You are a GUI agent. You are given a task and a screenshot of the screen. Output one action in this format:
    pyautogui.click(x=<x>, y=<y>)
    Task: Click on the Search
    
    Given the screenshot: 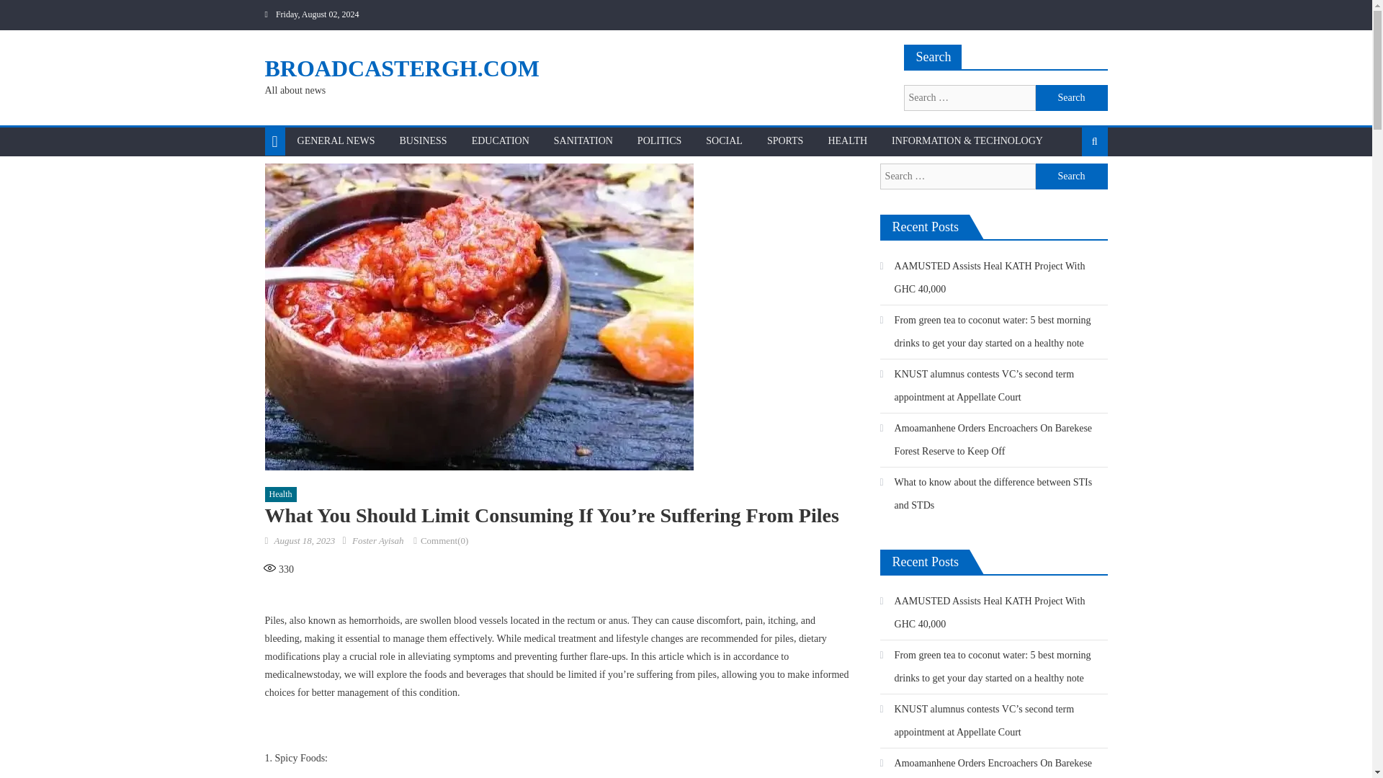 What is the action you would take?
    pyautogui.click(x=1072, y=176)
    